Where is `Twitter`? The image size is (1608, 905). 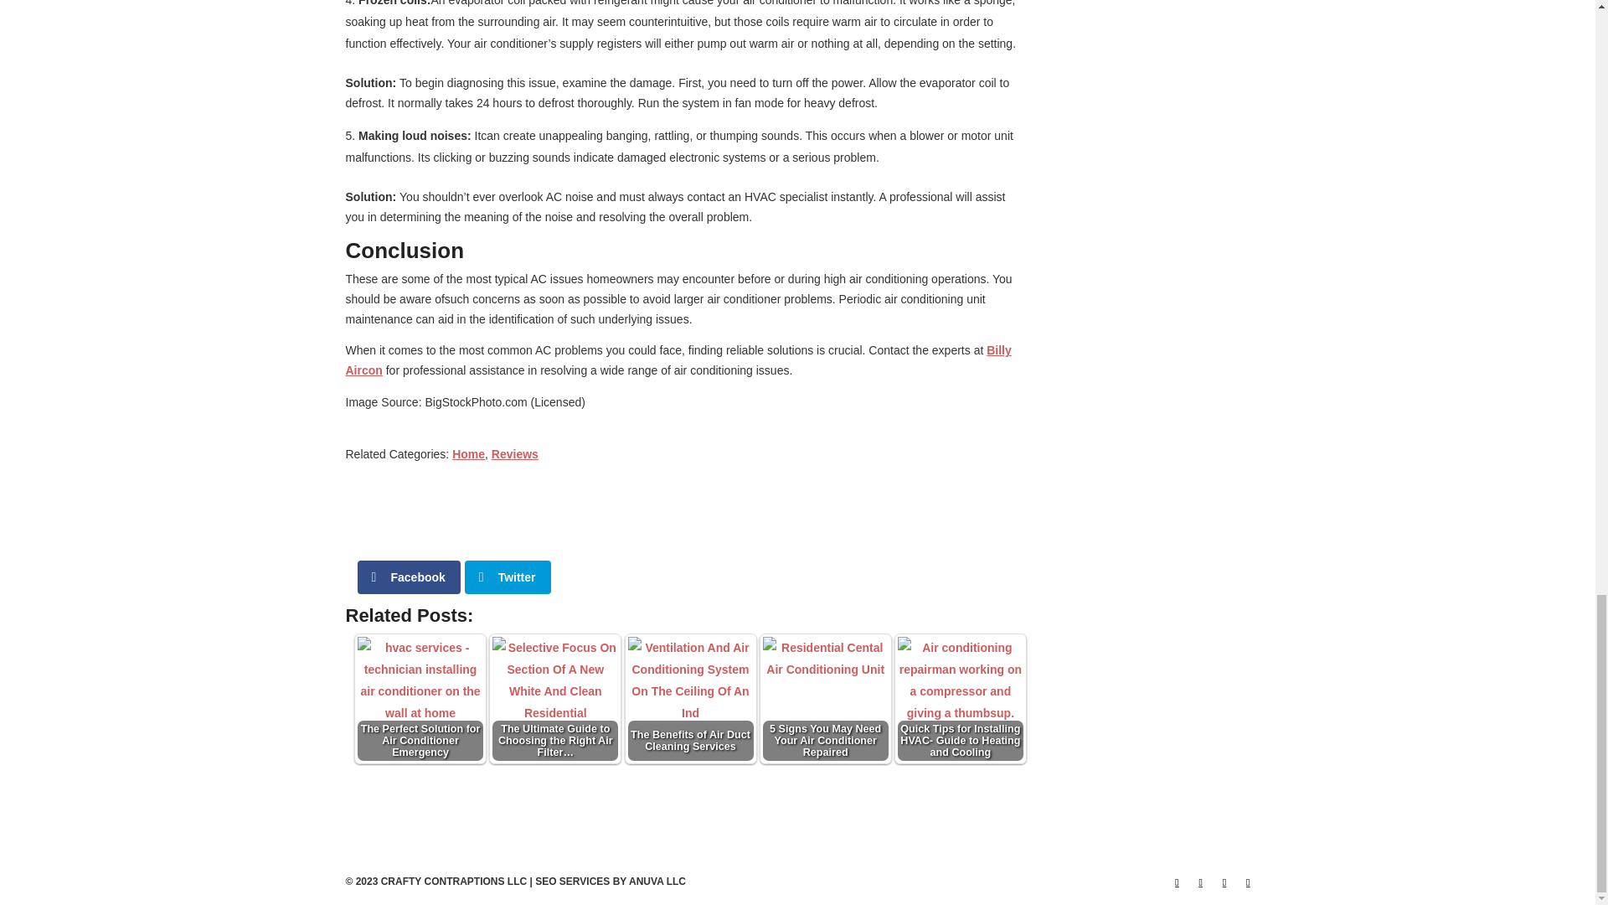 Twitter is located at coordinates (508, 577).